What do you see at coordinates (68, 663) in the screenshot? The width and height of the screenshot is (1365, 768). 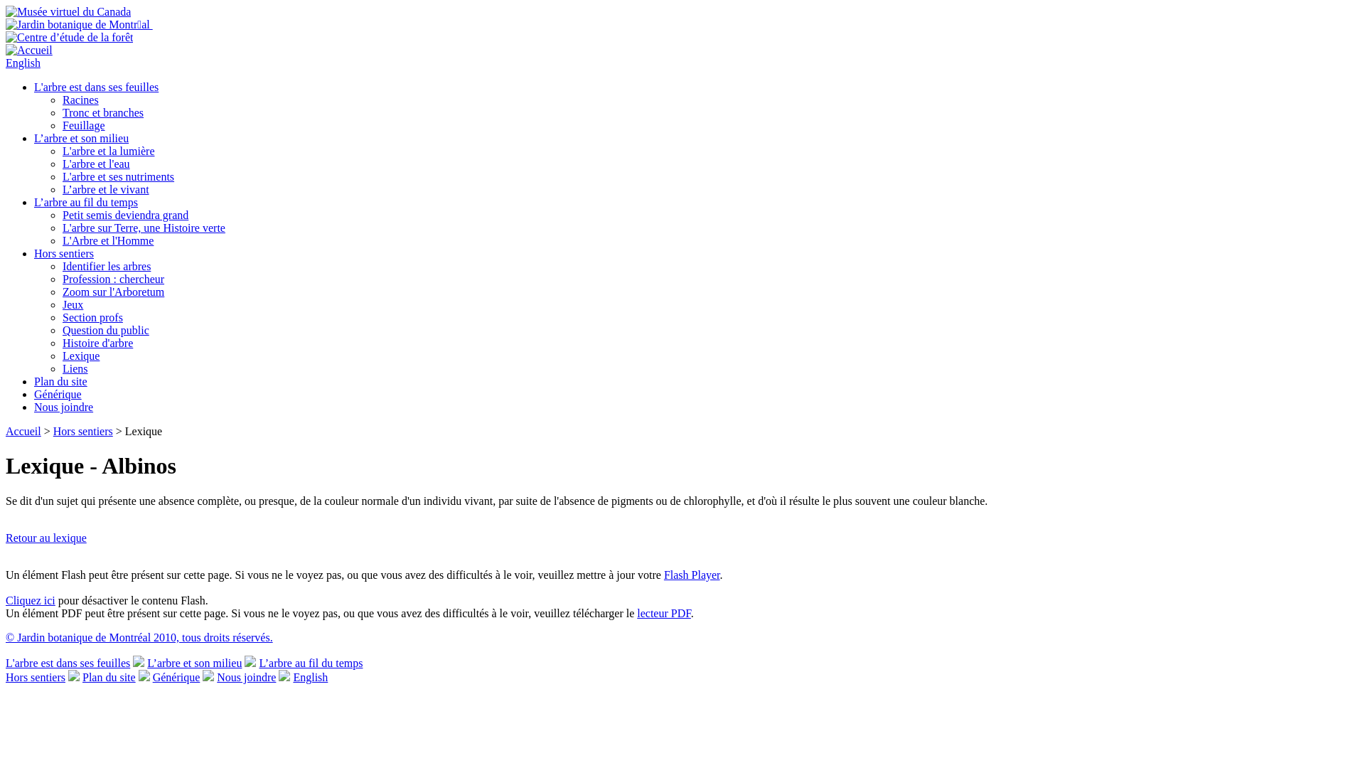 I see `L'arbre est dans ses feuilles` at bounding box center [68, 663].